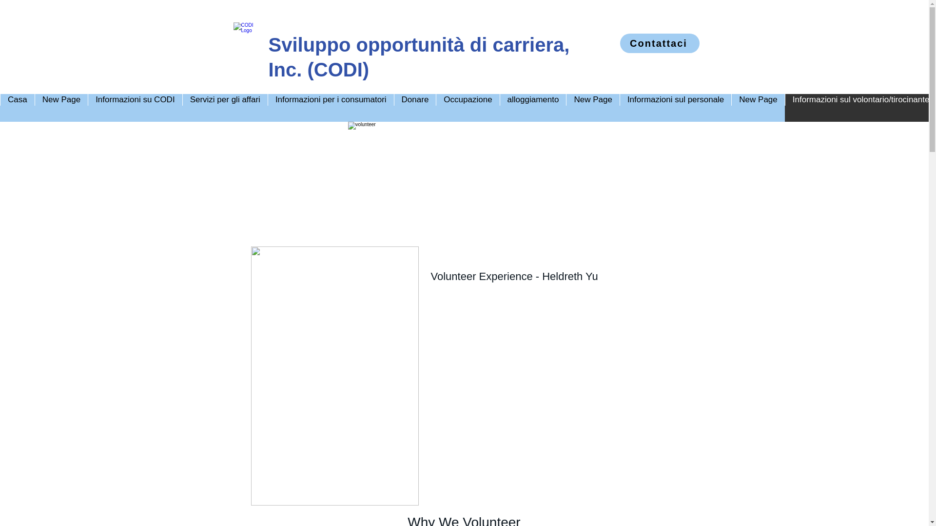 The image size is (936, 526). What do you see at coordinates (533, 108) in the screenshot?
I see `alloggiamento` at bounding box center [533, 108].